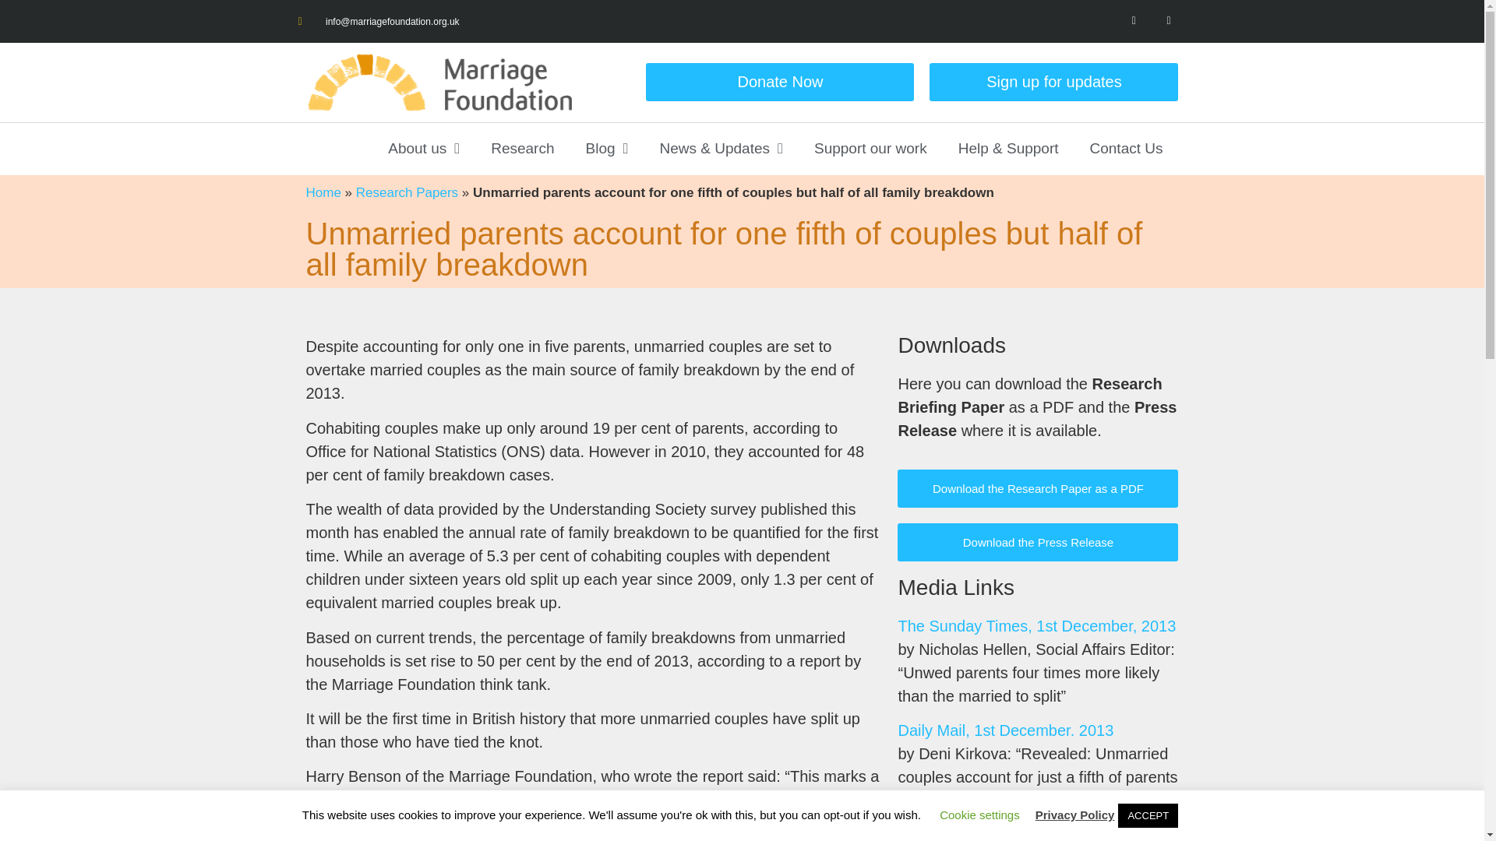 The height and width of the screenshot is (841, 1496). What do you see at coordinates (323, 192) in the screenshot?
I see `Home` at bounding box center [323, 192].